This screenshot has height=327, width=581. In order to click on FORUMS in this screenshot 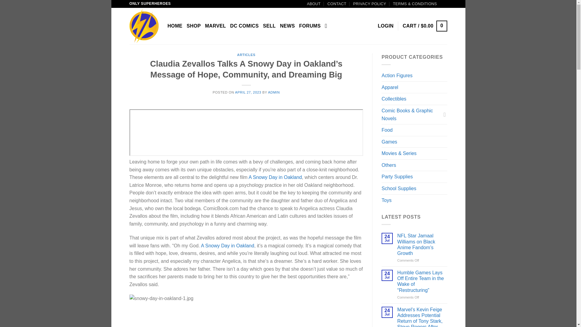, I will do `click(310, 26)`.